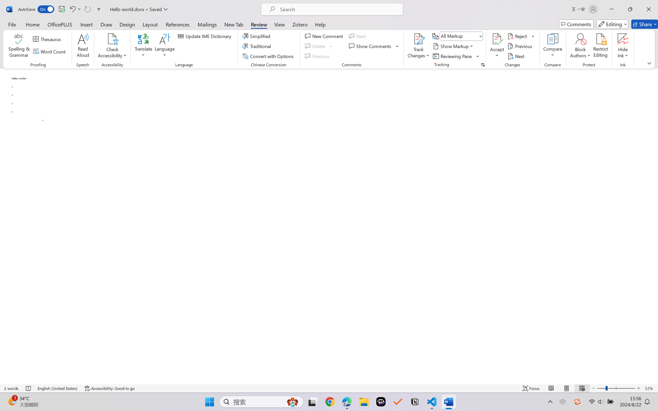 This screenshot has width=658, height=411. What do you see at coordinates (639, 388) in the screenshot?
I see `Zoom In` at bounding box center [639, 388].